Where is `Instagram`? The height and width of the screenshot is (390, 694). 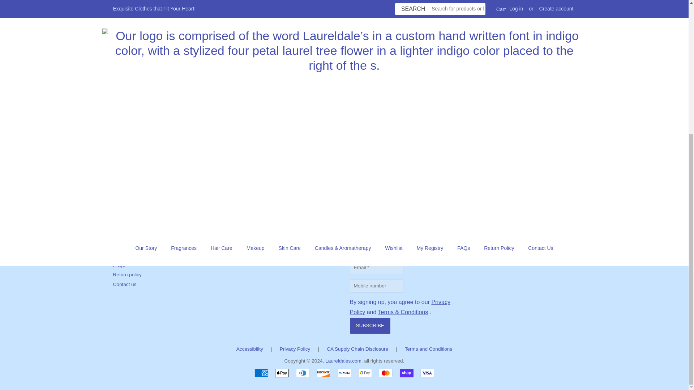 Instagram is located at coordinates (504, 209).